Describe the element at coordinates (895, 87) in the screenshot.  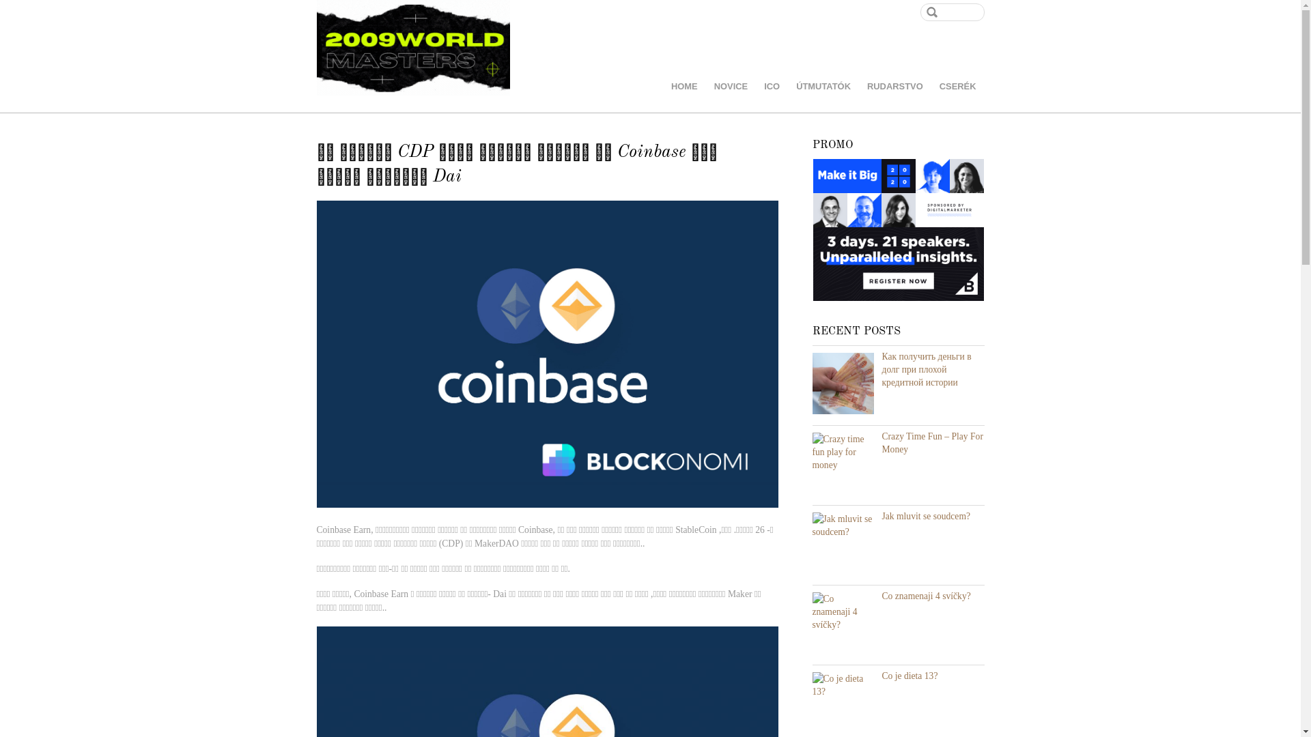
I see `RUDARSTVO` at that location.